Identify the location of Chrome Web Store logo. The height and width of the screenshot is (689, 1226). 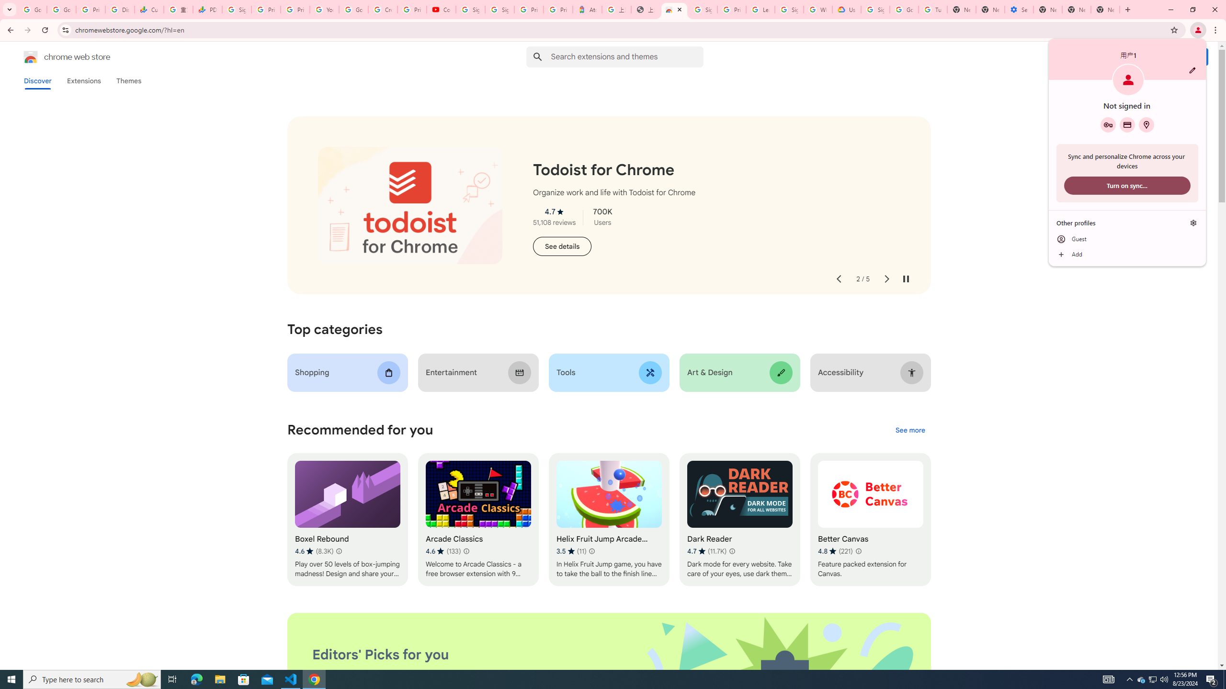
(31, 57).